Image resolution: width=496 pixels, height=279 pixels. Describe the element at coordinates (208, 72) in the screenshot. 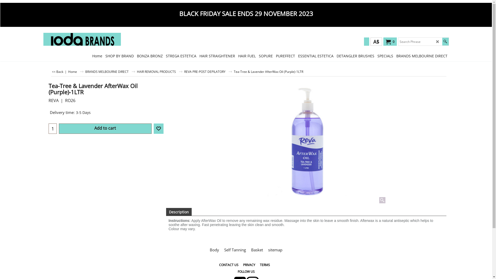

I see `REVA PRE-POST DEPILATORY` at that location.